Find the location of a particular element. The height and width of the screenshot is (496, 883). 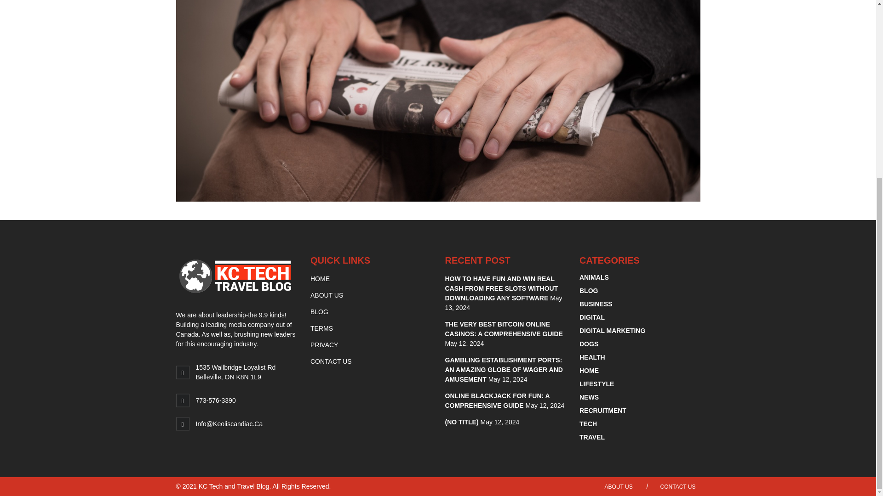

PRIVACY is located at coordinates (324, 345).